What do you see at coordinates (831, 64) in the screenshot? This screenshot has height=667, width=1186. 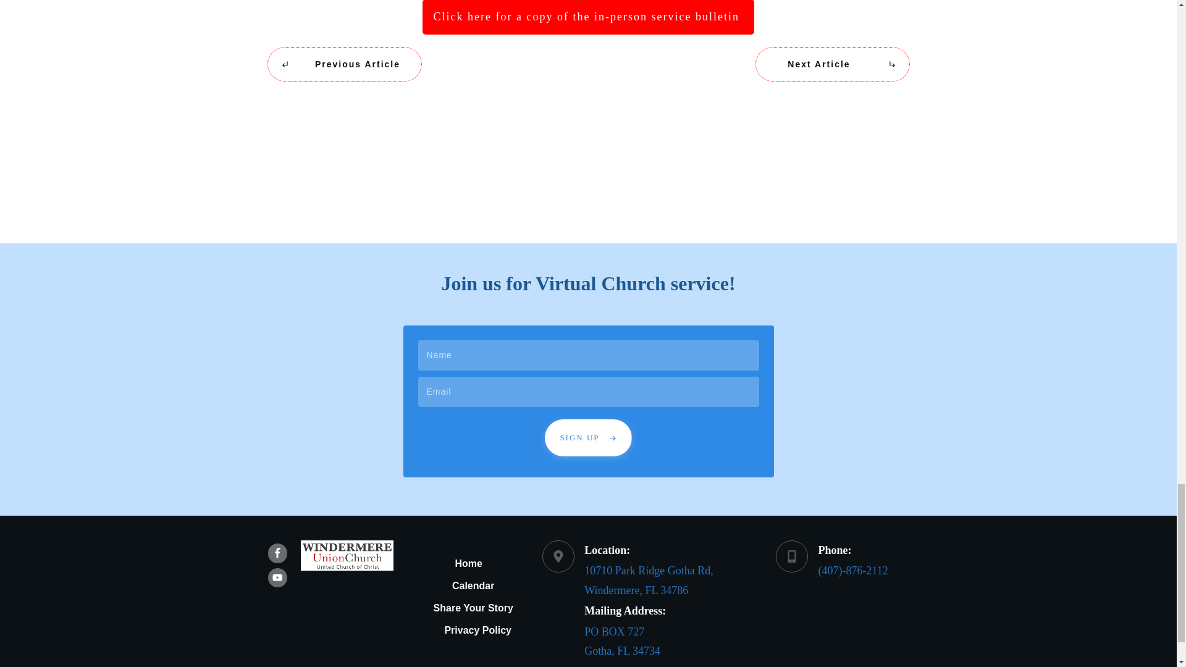 I see `Next Article` at bounding box center [831, 64].